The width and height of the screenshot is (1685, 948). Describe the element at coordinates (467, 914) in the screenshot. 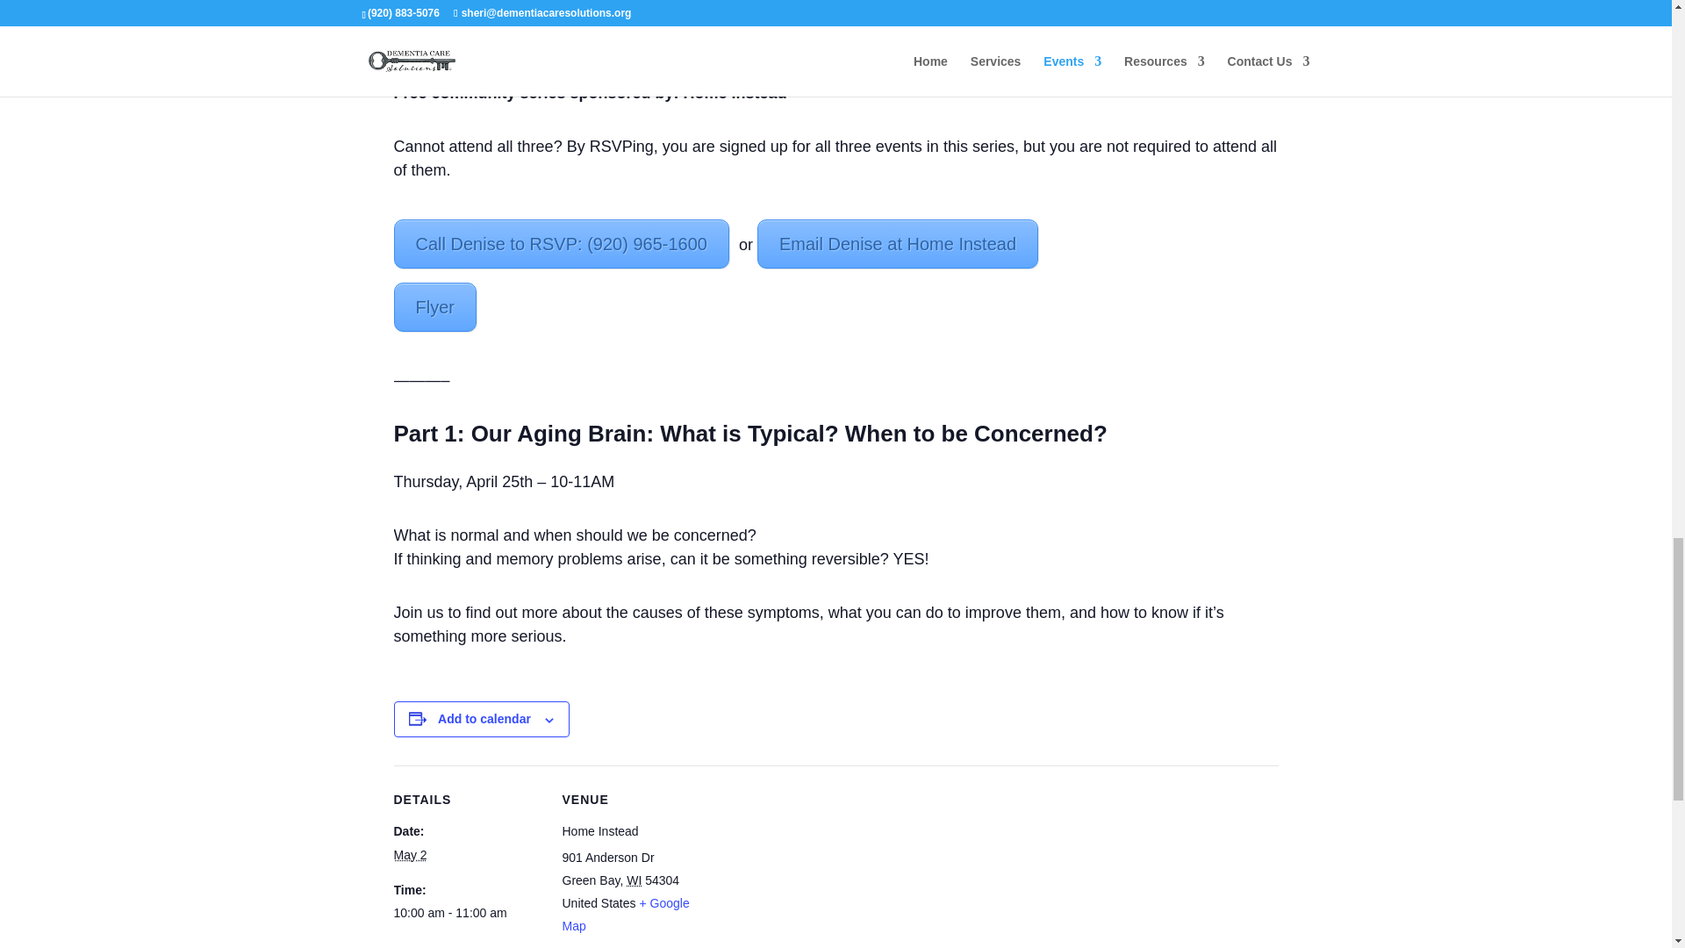

I see `2024-05-02` at that location.